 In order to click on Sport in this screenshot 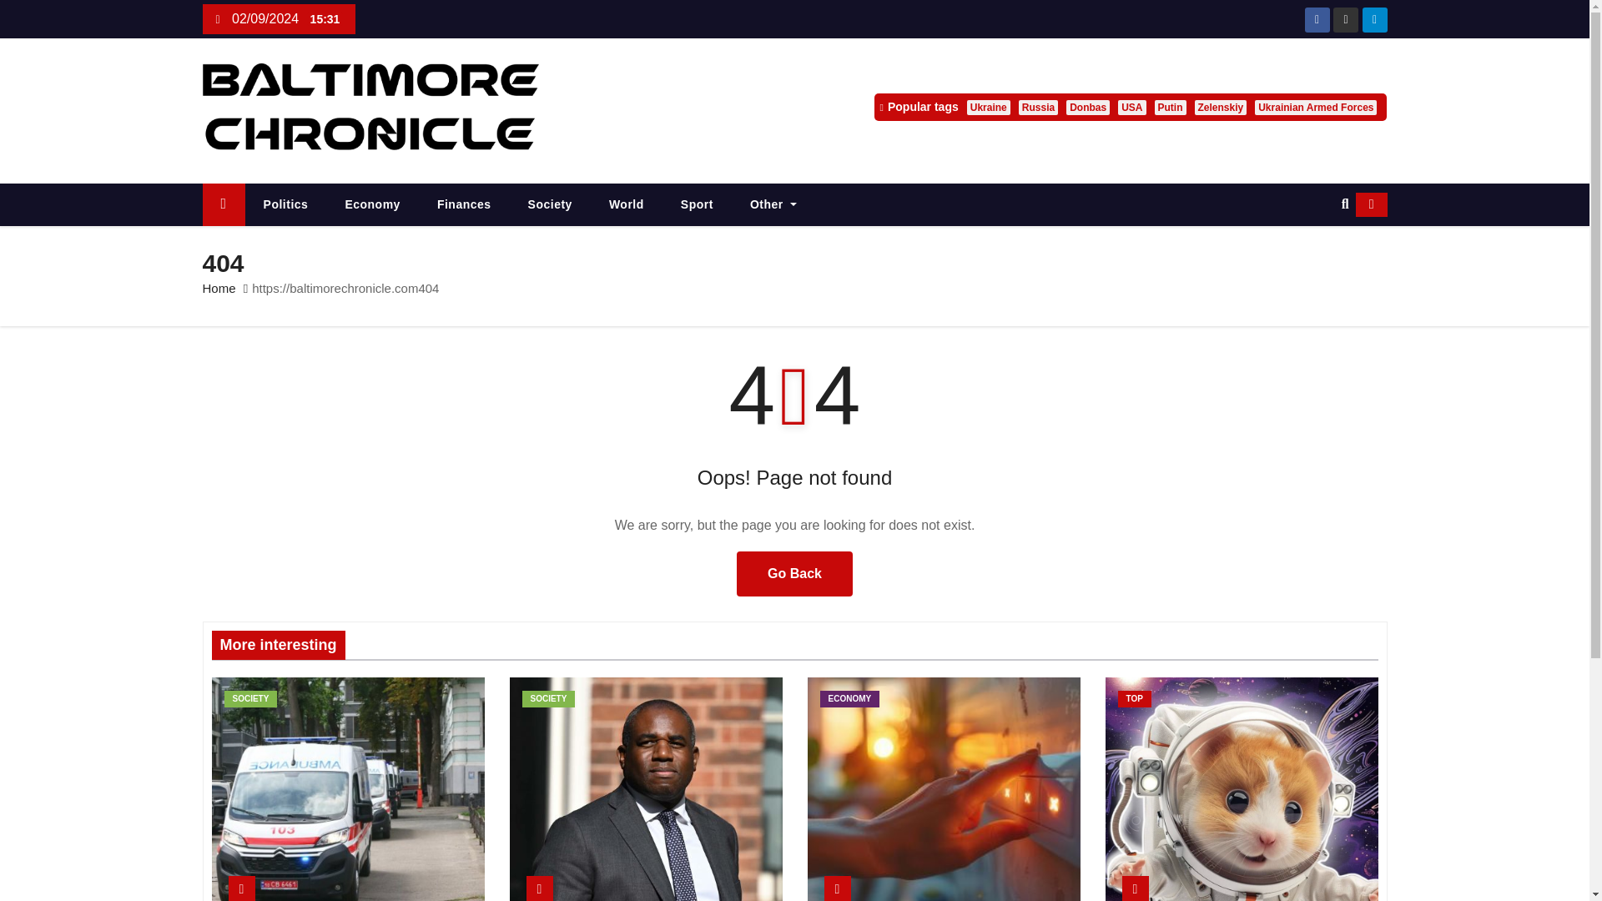, I will do `click(698, 205)`.